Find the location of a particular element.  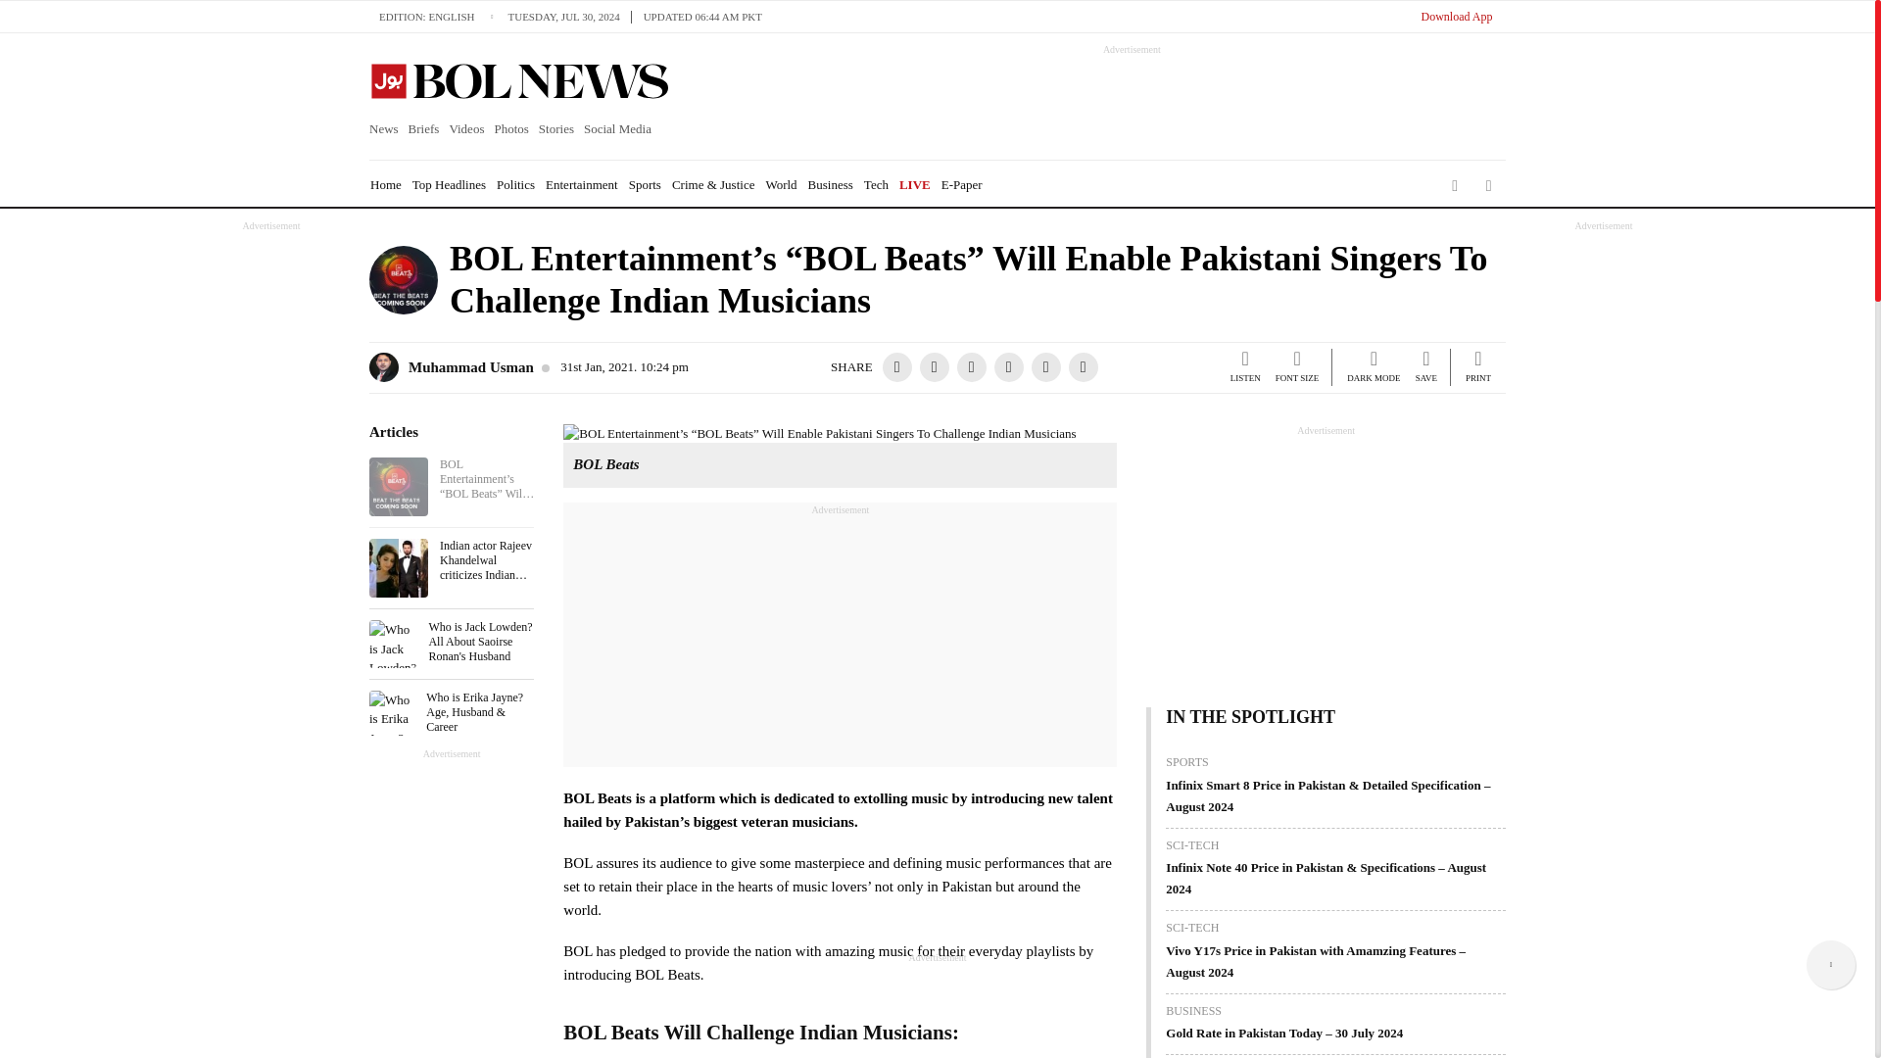

Top Headlines is located at coordinates (449, 184).